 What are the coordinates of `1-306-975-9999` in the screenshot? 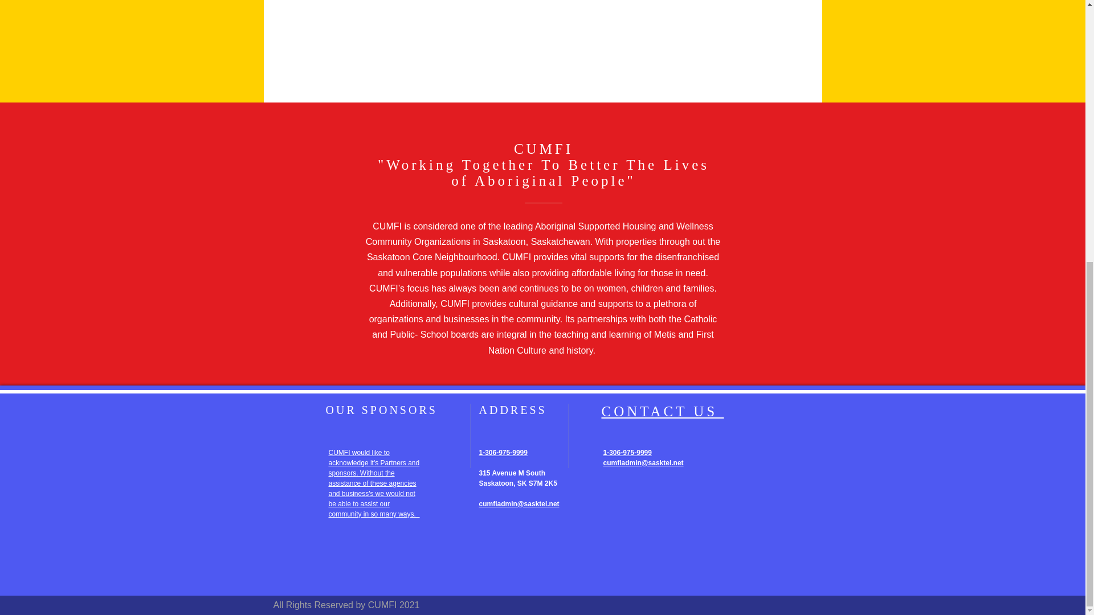 It's located at (503, 453).